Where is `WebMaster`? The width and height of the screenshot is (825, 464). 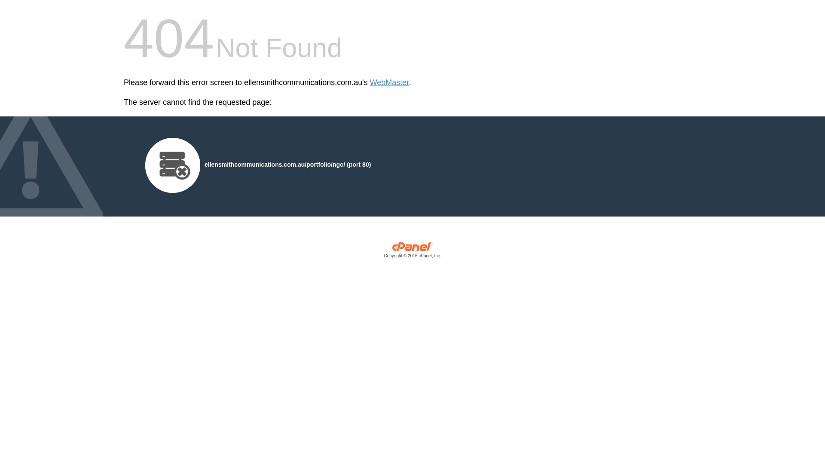 WebMaster is located at coordinates (389, 82).